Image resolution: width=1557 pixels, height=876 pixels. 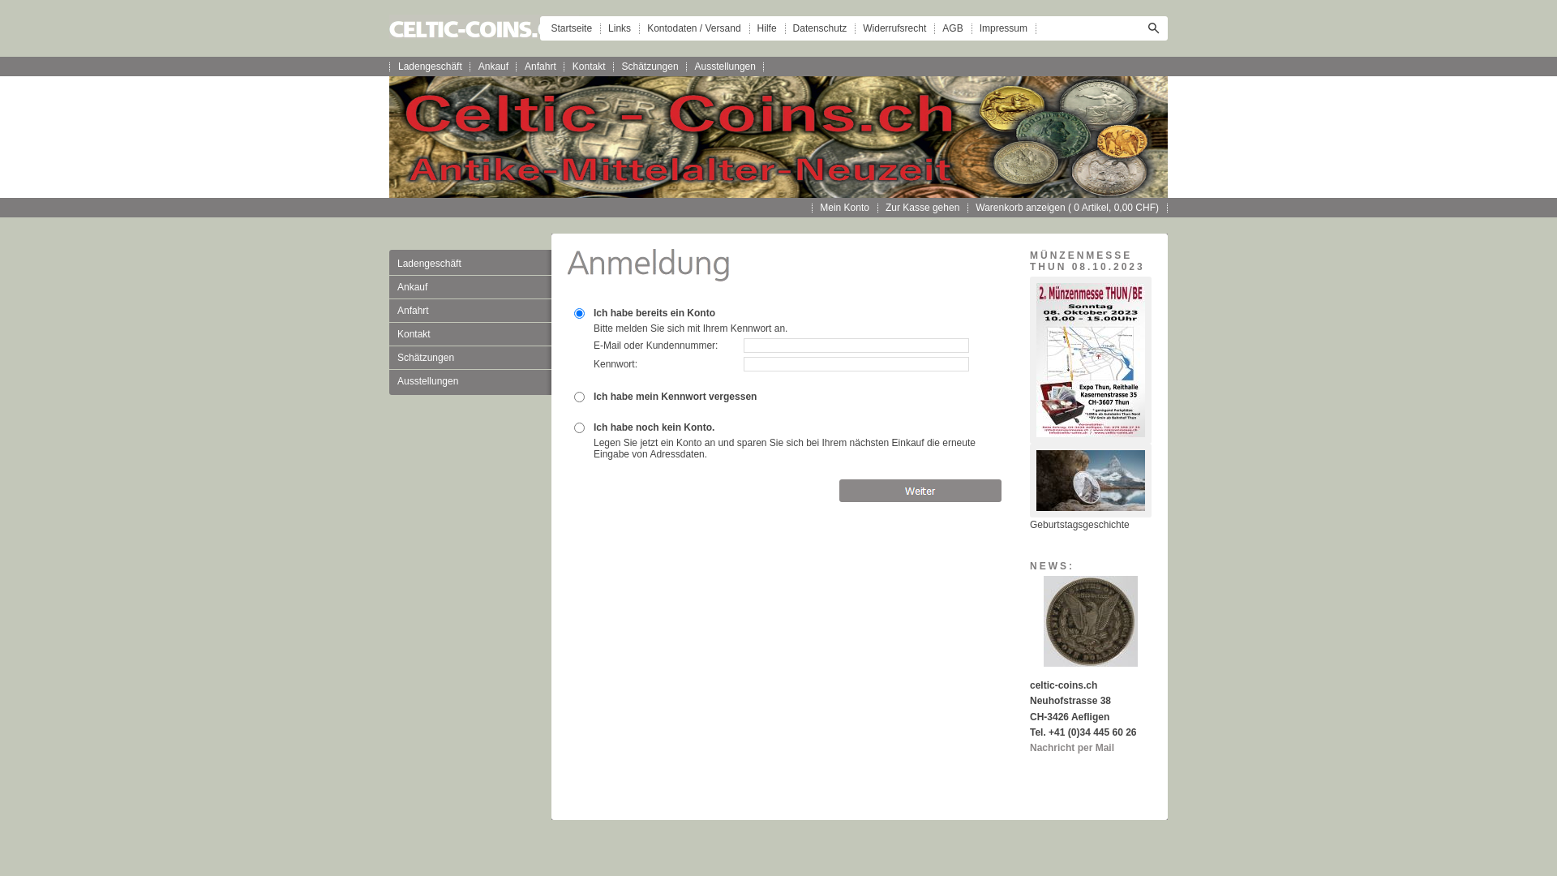 What do you see at coordinates (894, 28) in the screenshot?
I see `Widerrufsrecht` at bounding box center [894, 28].